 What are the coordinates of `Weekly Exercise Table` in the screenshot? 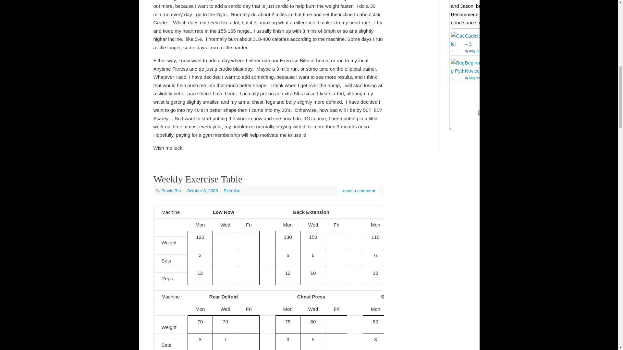 It's located at (198, 179).